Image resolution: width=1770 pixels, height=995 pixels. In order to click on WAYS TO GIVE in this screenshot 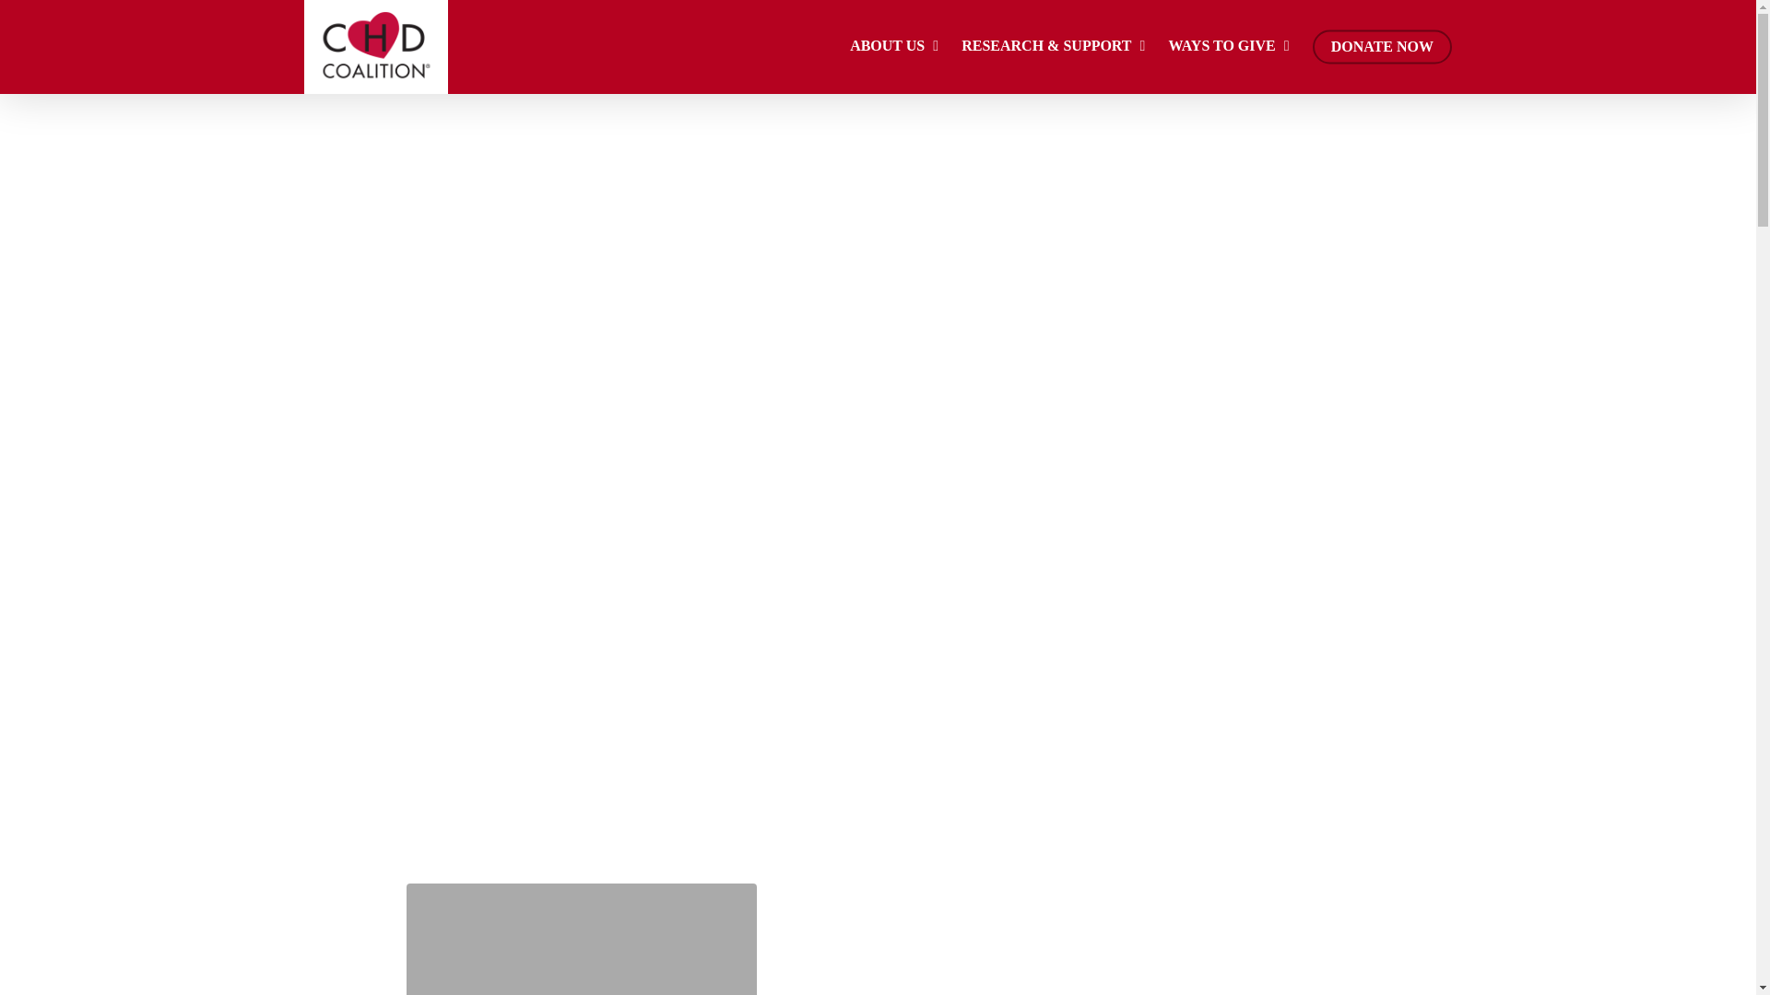, I will do `click(1231, 46)`.